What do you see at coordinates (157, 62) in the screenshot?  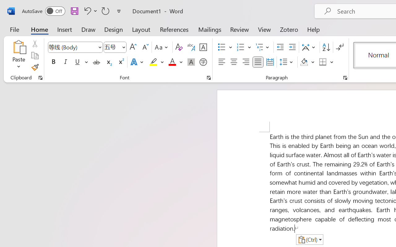 I see `Text Highlight Color` at bounding box center [157, 62].